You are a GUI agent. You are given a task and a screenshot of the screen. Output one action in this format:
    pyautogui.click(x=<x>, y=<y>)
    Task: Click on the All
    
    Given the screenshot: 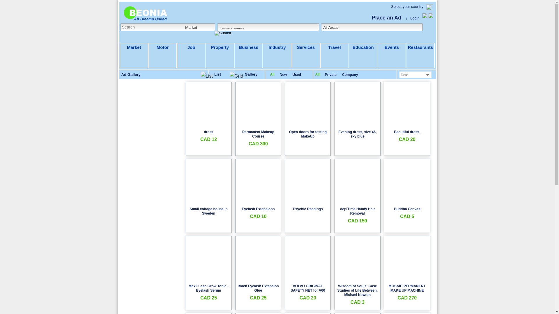 What is the action you would take?
    pyautogui.click(x=273, y=74)
    